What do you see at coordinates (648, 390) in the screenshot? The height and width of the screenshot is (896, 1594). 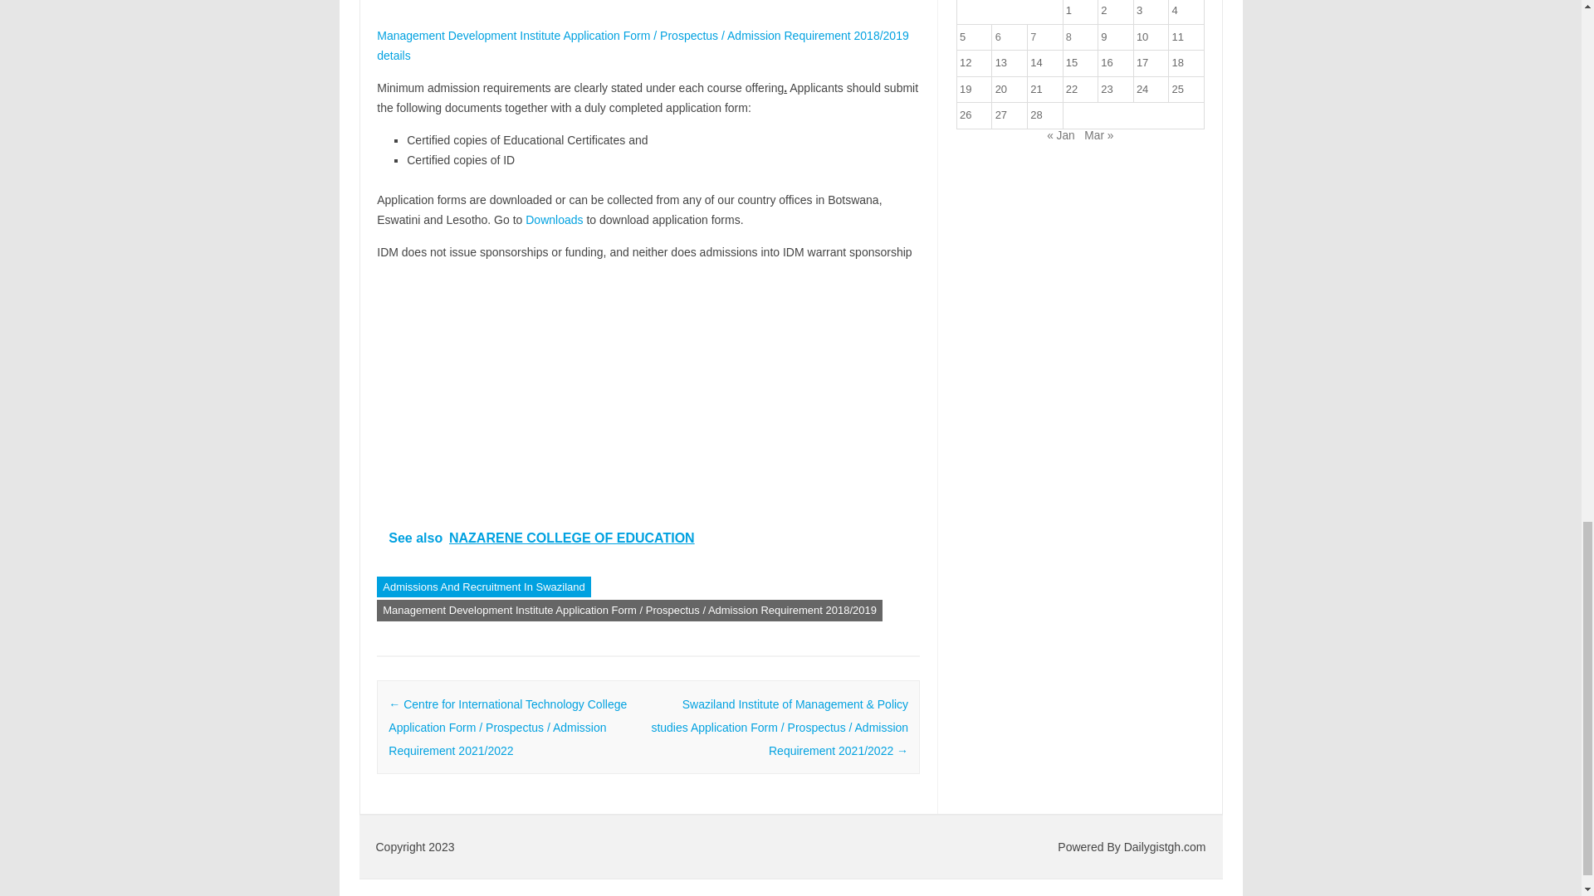 I see `Advertisement` at bounding box center [648, 390].